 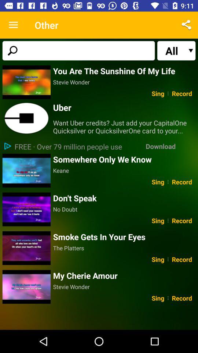 I want to click on turn on the item above free over 79, so click(x=26, y=118).